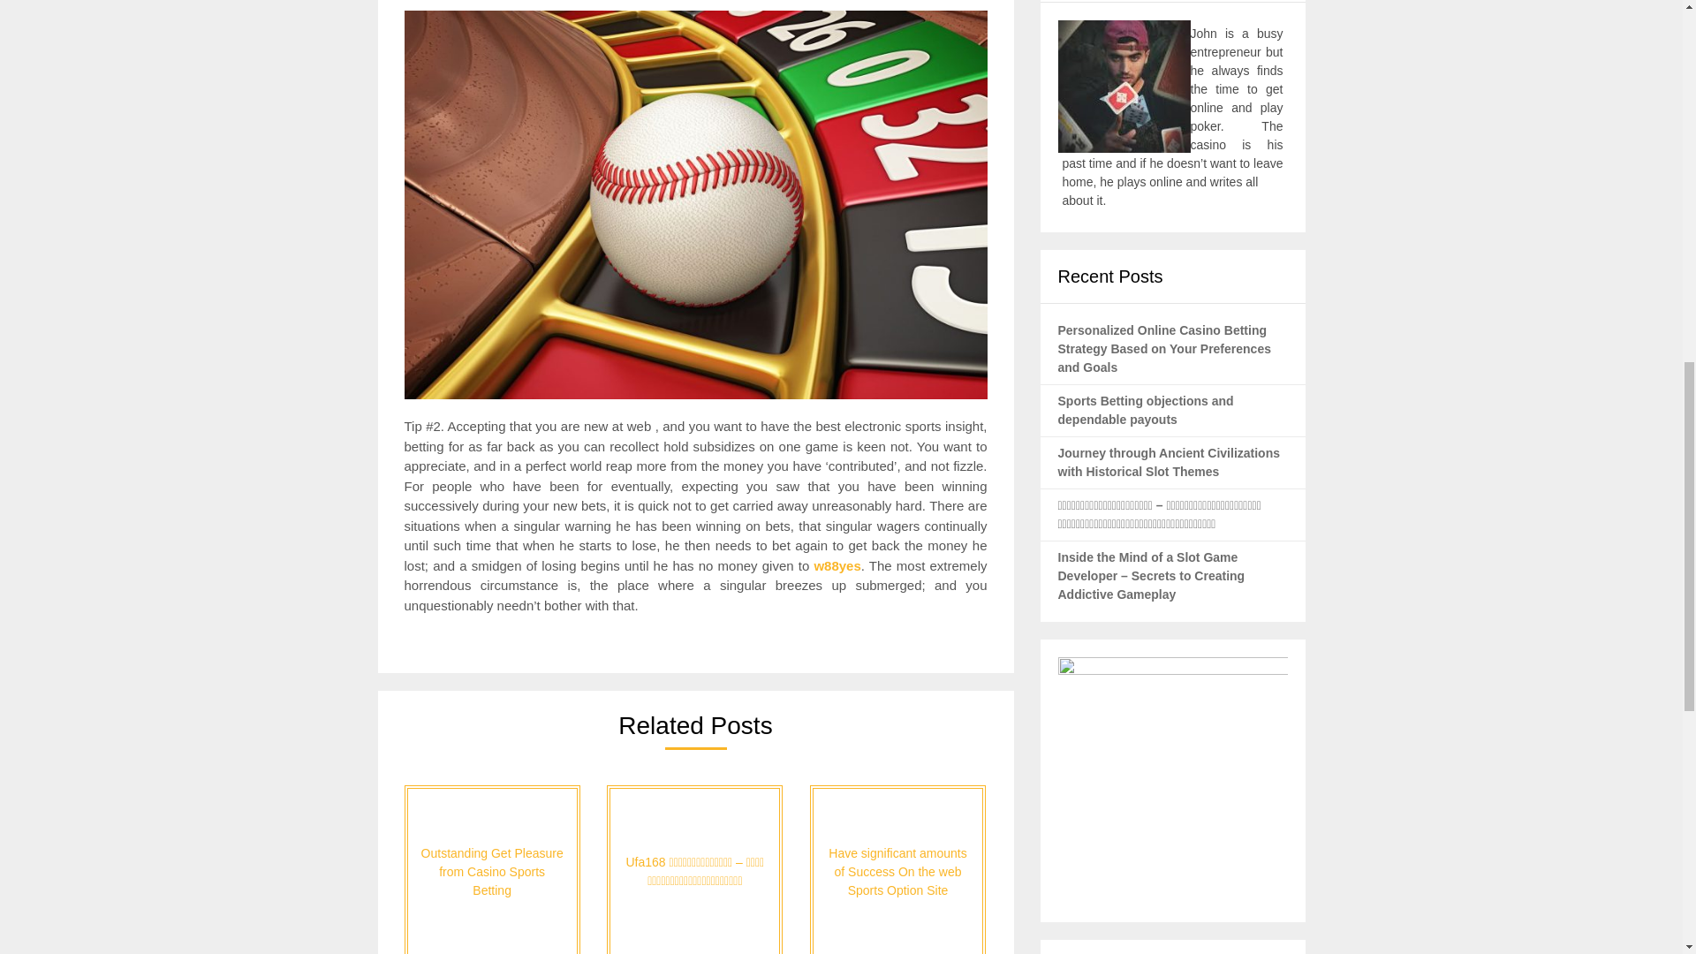 The height and width of the screenshot is (954, 1696). What do you see at coordinates (1147, 410) in the screenshot?
I see `Sports Betting objections and dependable payouts` at bounding box center [1147, 410].